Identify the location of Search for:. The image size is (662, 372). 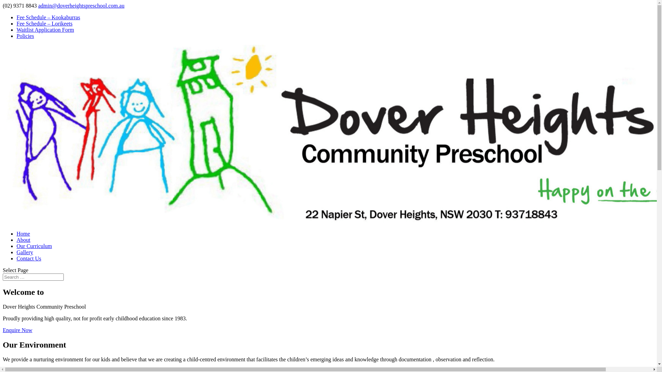
(33, 277).